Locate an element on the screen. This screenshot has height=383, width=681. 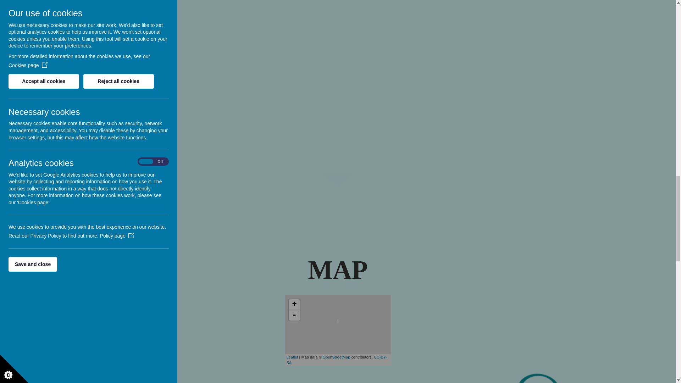
A JS library for interactive maps is located at coordinates (292, 357).